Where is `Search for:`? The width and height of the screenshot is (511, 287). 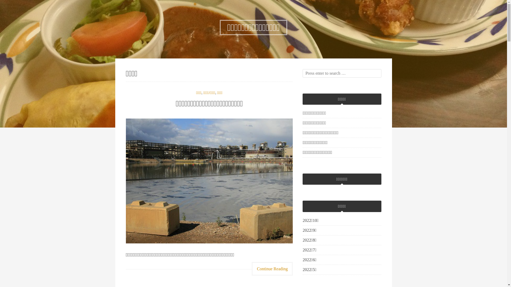
Search for: is located at coordinates (342, 73).